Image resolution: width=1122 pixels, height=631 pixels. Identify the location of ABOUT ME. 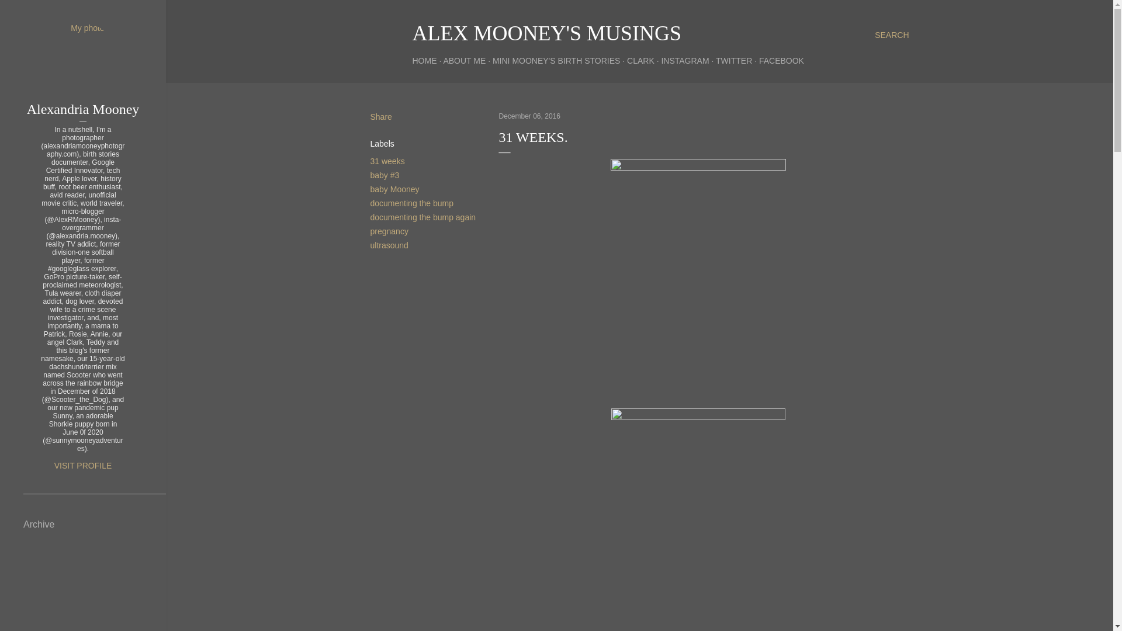
(464, 61).